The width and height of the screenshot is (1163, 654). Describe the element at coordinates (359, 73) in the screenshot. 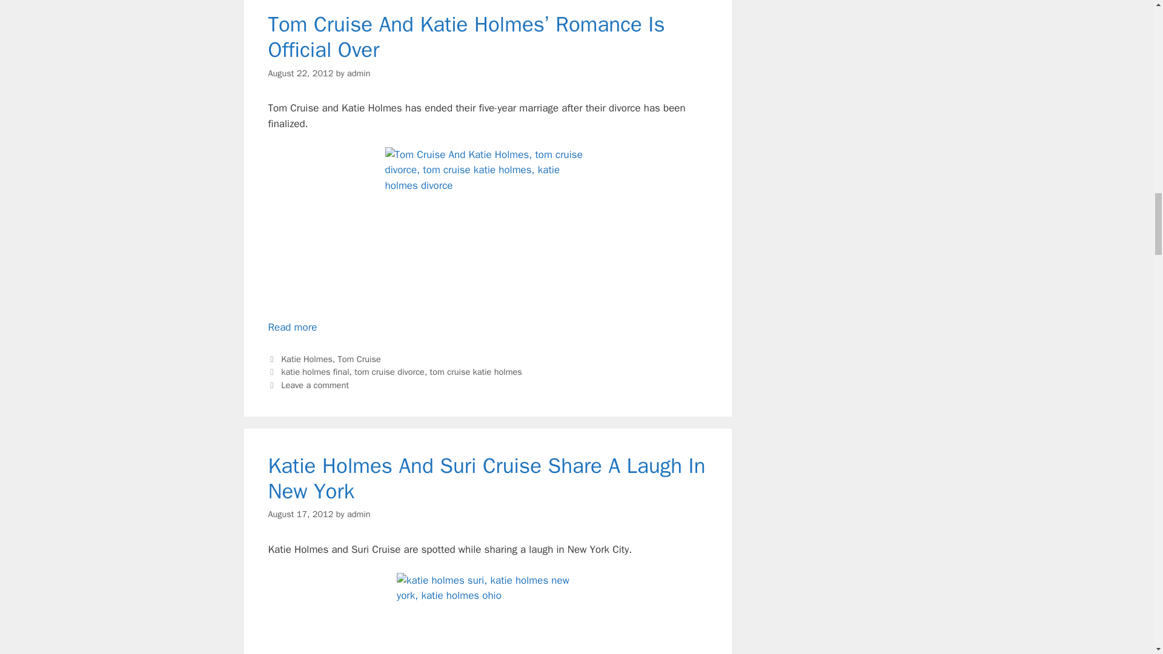

I see `View all posts by admin` at that location.